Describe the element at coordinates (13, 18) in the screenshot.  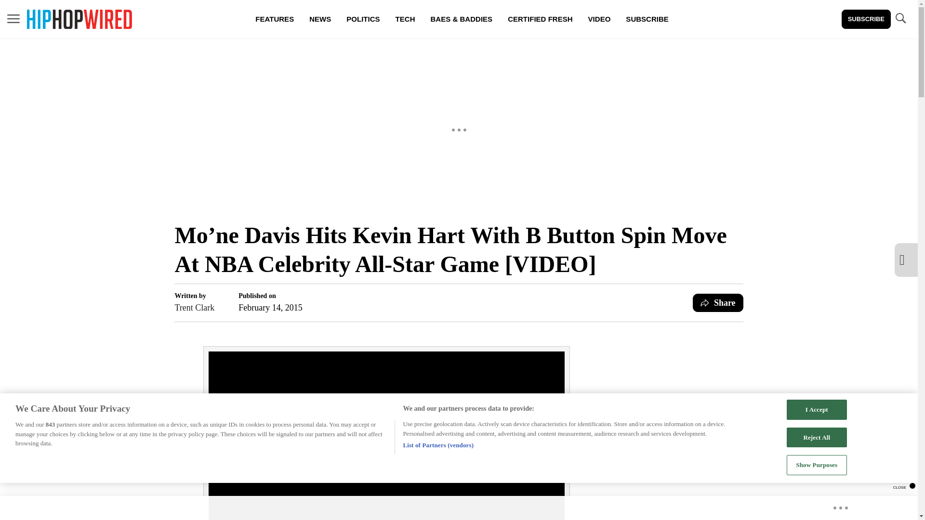
I see `MENU` at that location.